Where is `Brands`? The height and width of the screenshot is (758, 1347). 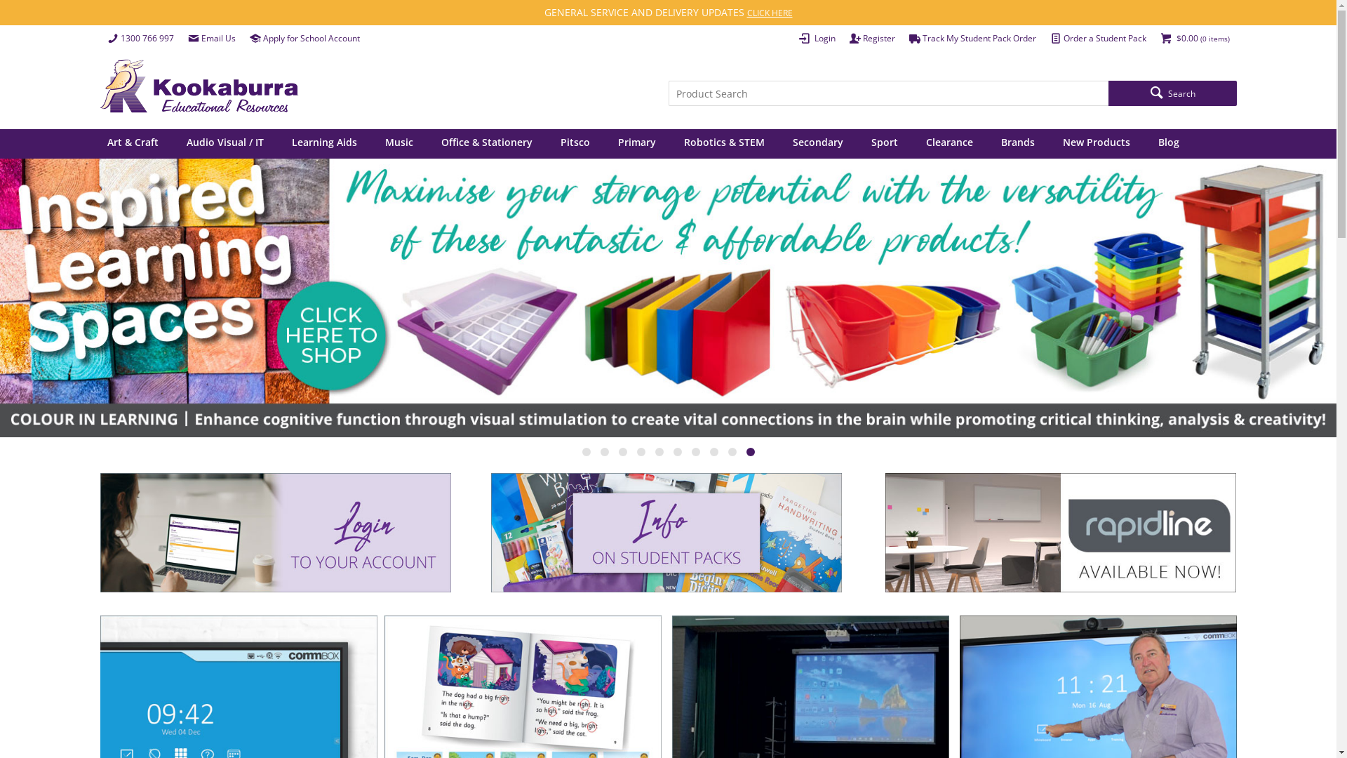 Brands is located at coordinates (1018, 144).